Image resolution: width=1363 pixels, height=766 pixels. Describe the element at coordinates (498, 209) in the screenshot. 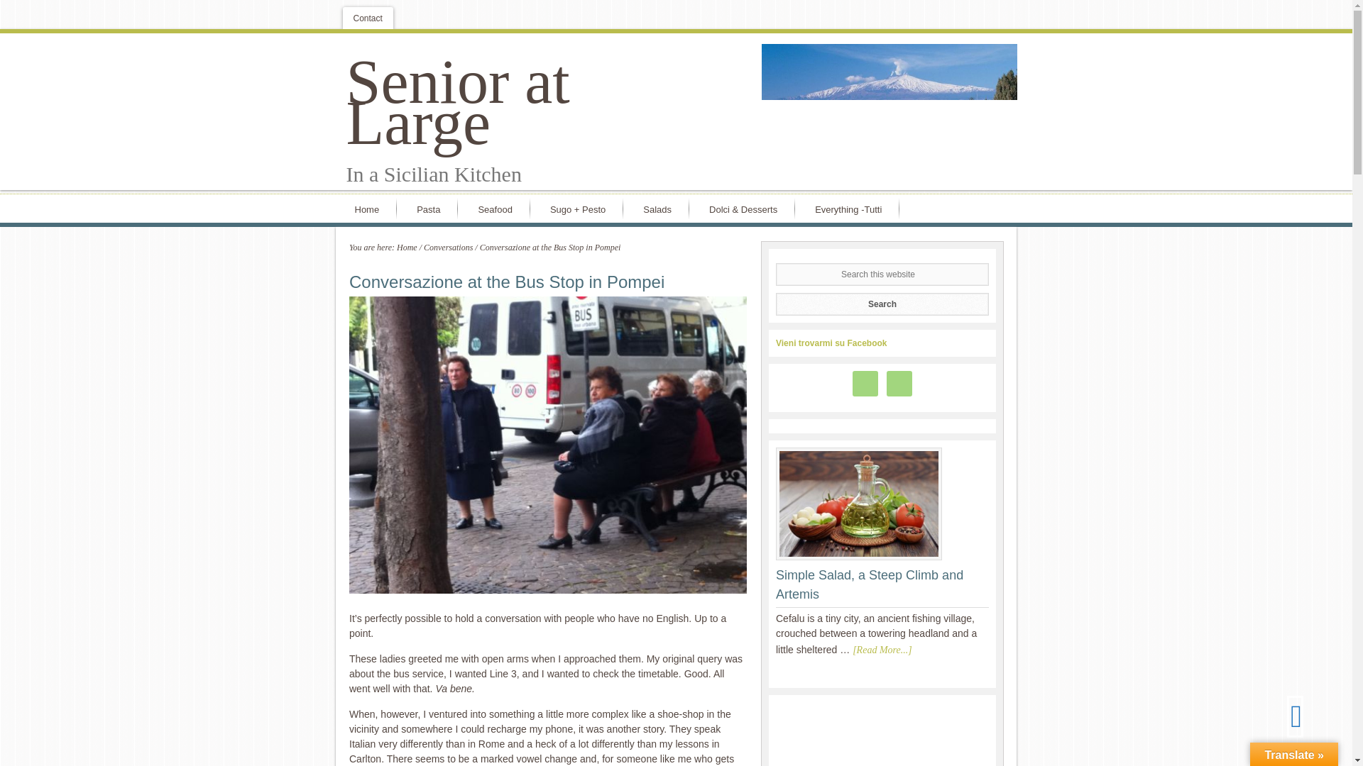

I see `Seafood` at that location.